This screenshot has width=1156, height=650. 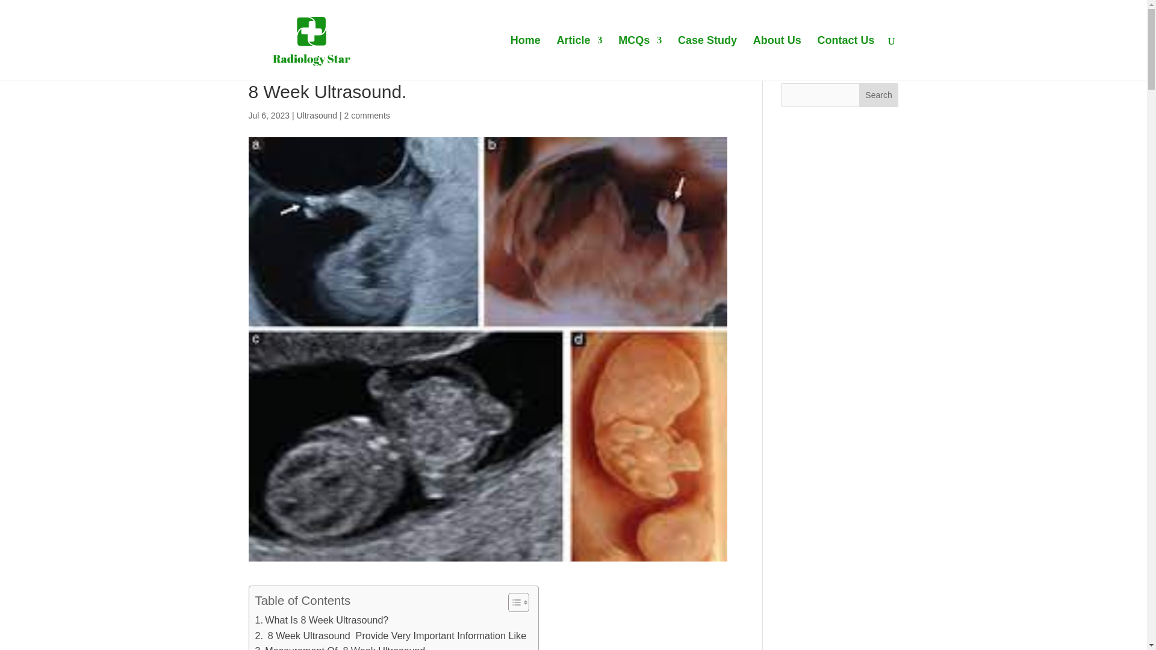 What do you see at coordinates (341, 646) in the screenshot?
I see `Measurement Of  8 Week Ultrasound.` at bounding box center [341, 646].